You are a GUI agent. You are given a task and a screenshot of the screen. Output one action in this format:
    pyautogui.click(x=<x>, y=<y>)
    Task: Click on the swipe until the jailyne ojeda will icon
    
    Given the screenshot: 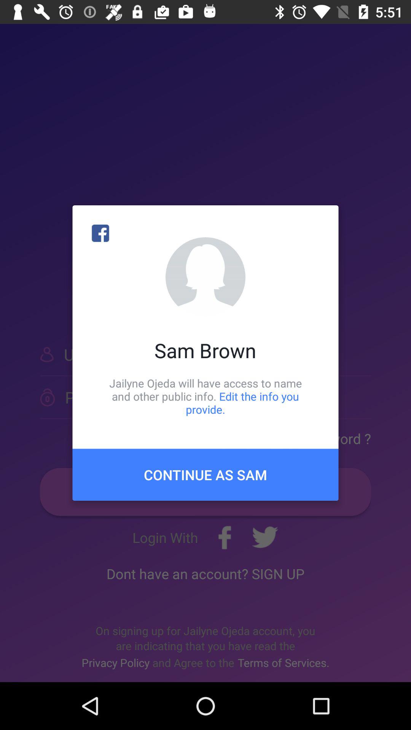 What is the action you would take?
    pyautogui.click(x=205, y=396)
    